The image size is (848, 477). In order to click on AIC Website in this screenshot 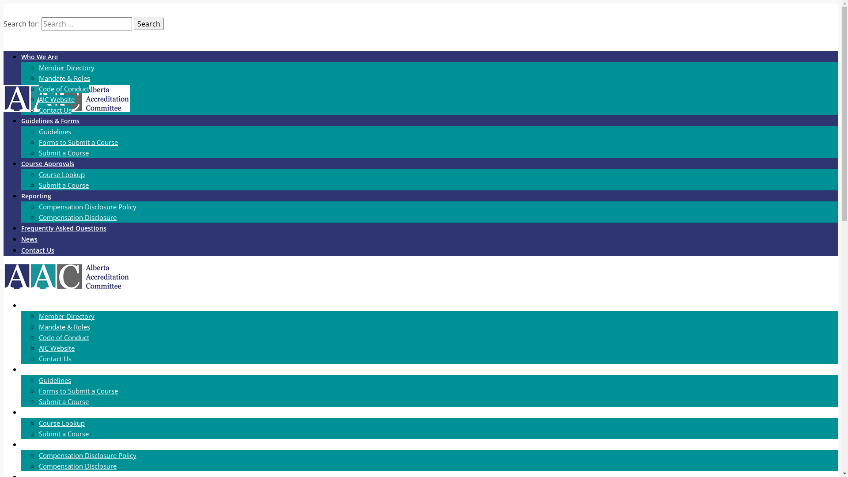, I will do `click(57, 348)`.